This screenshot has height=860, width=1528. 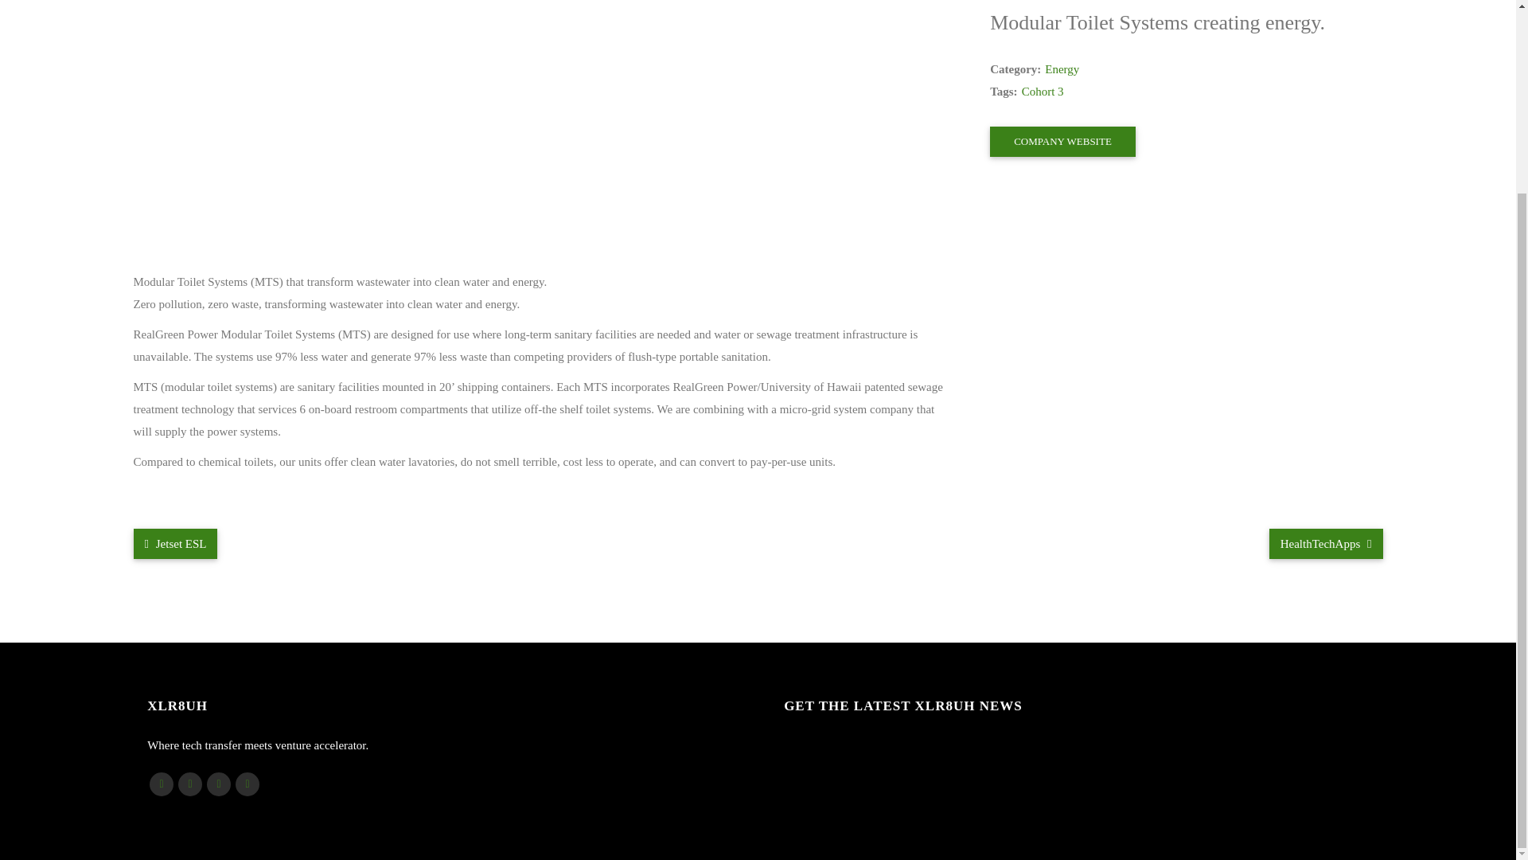 I want to click on Energy, so click(x=1062, y=68).